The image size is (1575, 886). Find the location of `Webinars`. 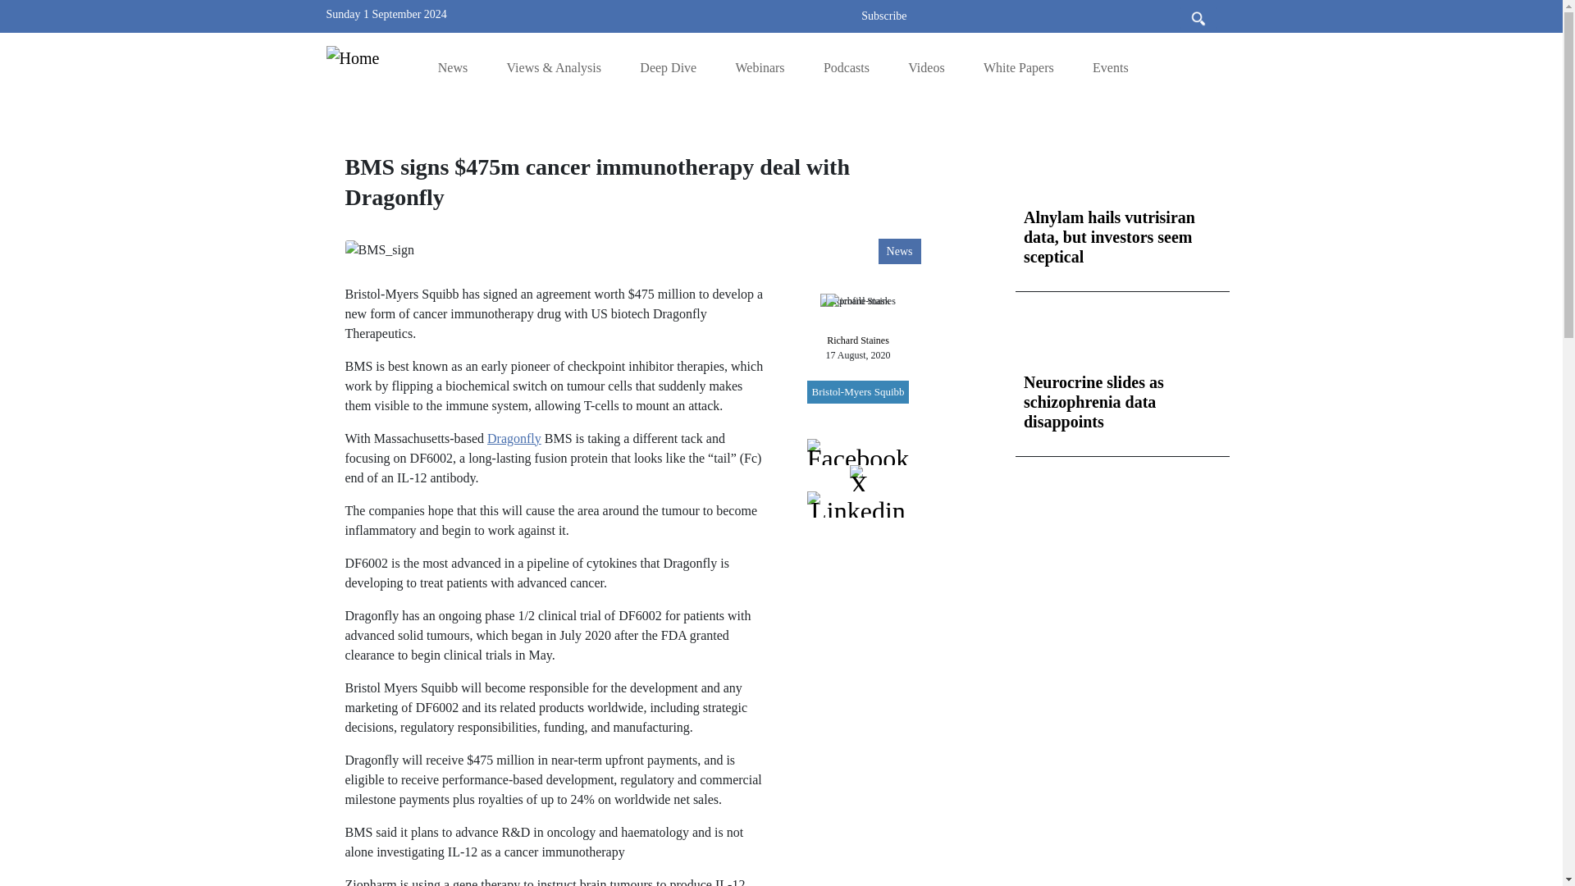

Webinars is located at coordinates (760, 67).